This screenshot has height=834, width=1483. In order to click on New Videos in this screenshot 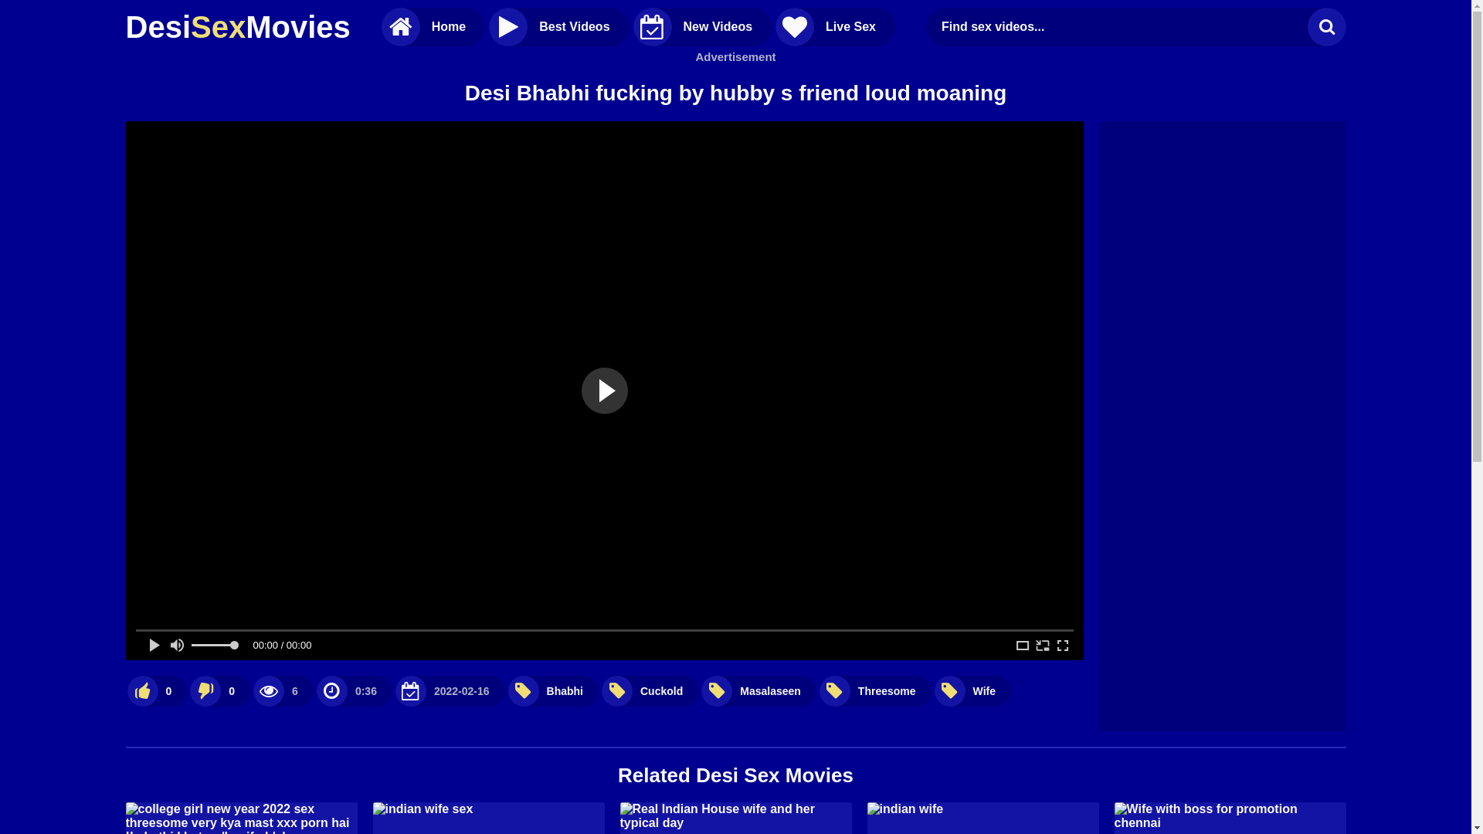, I will do `click(703, 27)`.